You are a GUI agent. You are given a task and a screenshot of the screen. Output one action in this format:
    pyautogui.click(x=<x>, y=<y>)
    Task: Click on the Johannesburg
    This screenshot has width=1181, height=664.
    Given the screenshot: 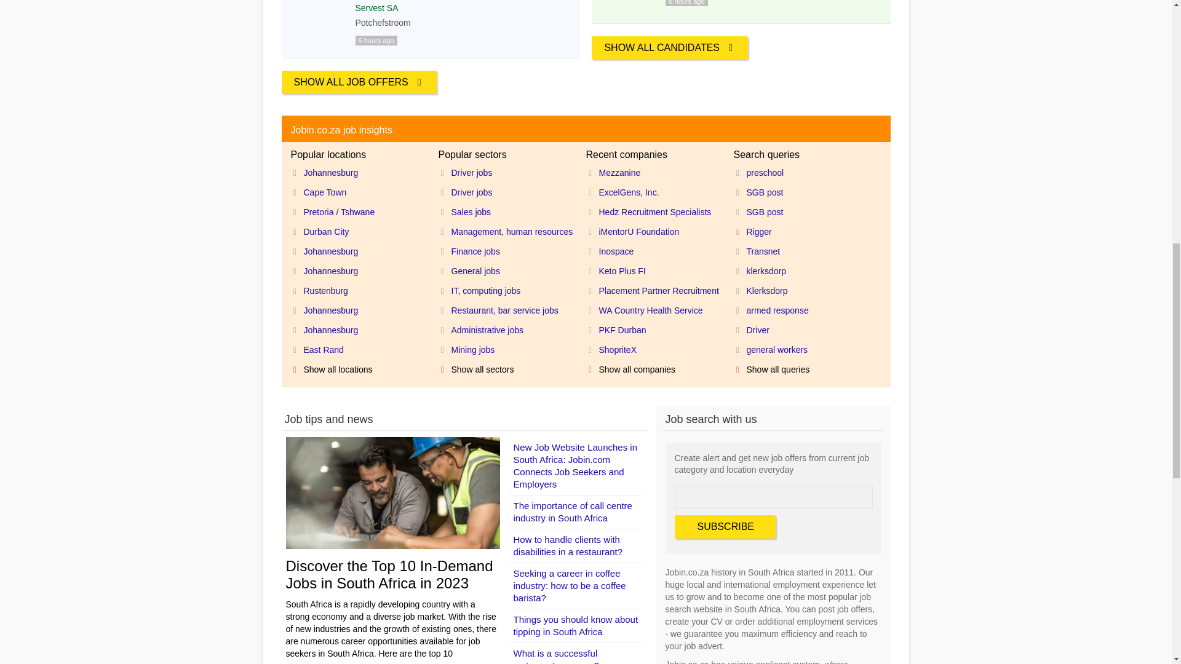 What is the action you would take?
    pyautogui.click(x=327, y=172)
    